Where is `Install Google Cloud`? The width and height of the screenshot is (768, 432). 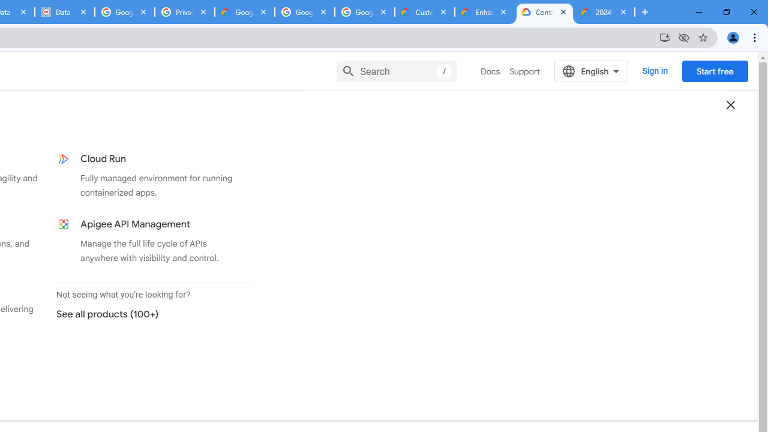
Install Google Cloud is located at coordinates (665, 37).